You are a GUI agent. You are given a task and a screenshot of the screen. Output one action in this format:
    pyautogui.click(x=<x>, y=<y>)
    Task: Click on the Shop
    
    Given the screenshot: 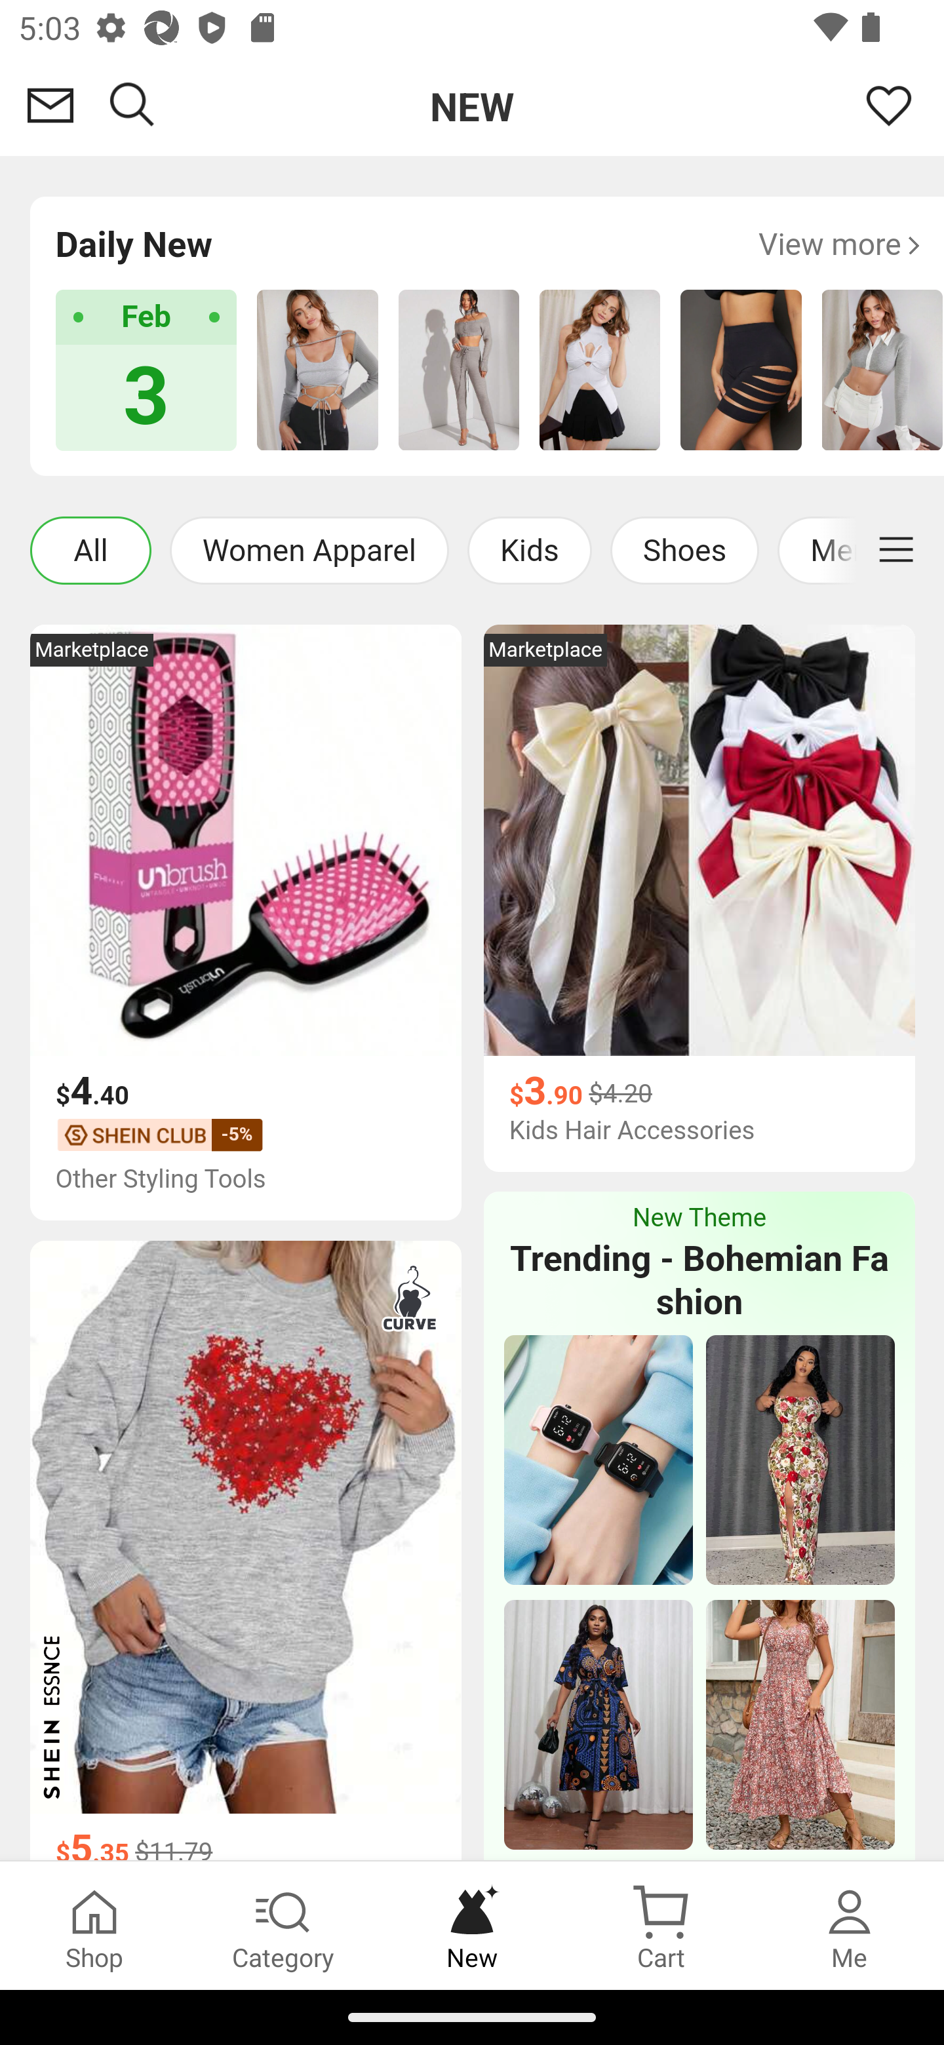 What is the action you would take?
    pyautogui.click(x=94, y=1925)
    